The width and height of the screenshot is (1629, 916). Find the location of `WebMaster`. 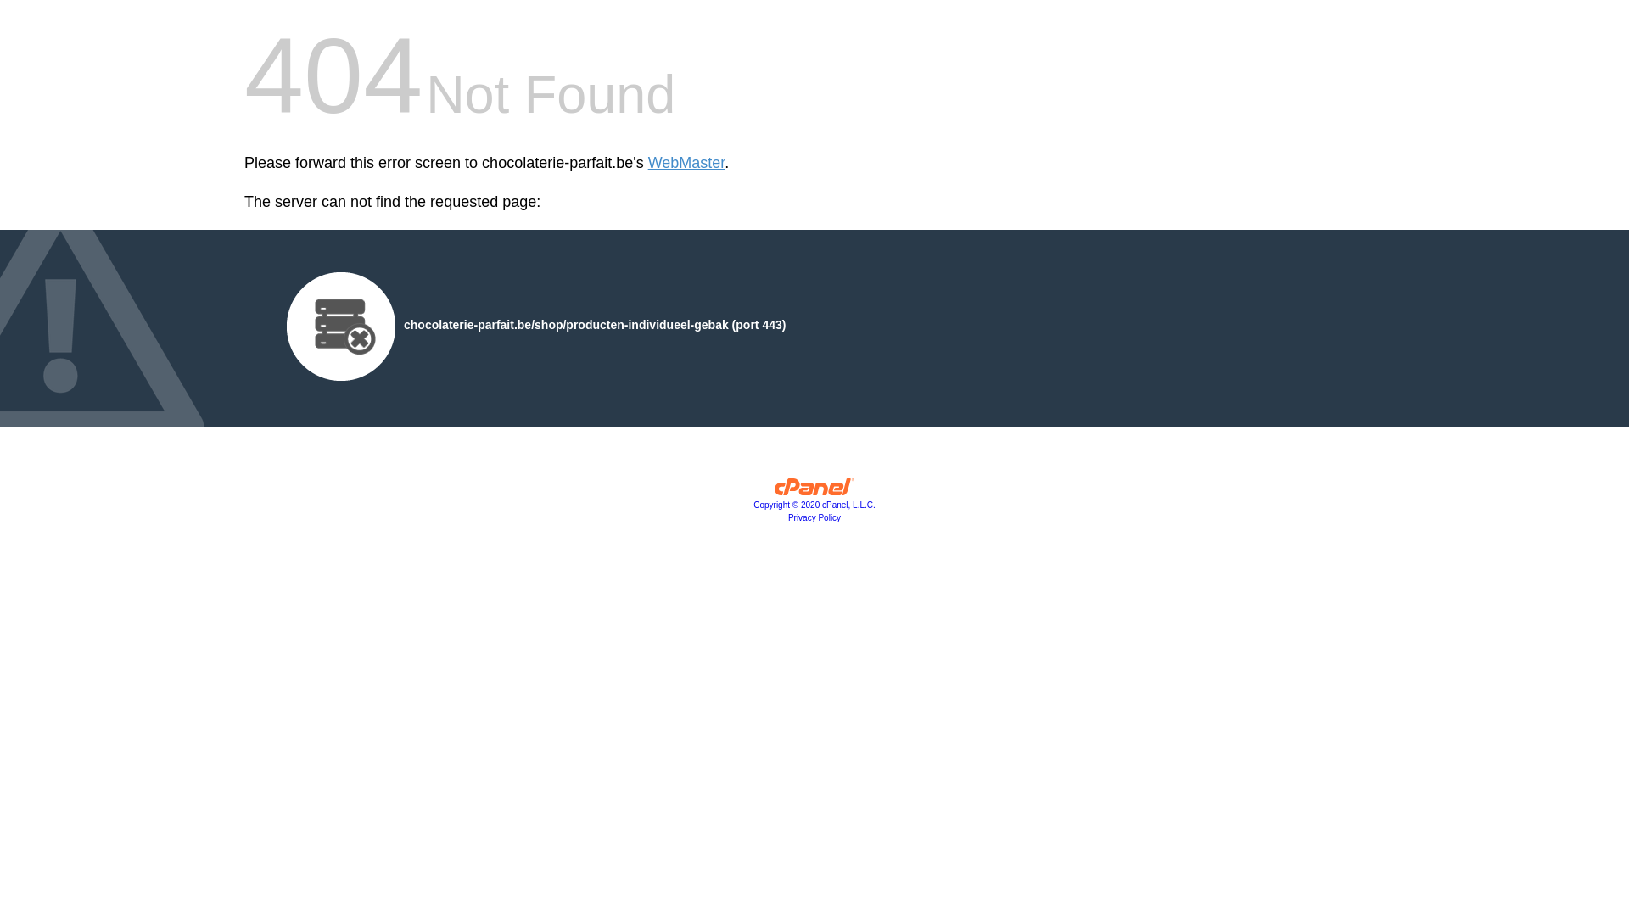

WebMaster is located at coordinates (687, 163).